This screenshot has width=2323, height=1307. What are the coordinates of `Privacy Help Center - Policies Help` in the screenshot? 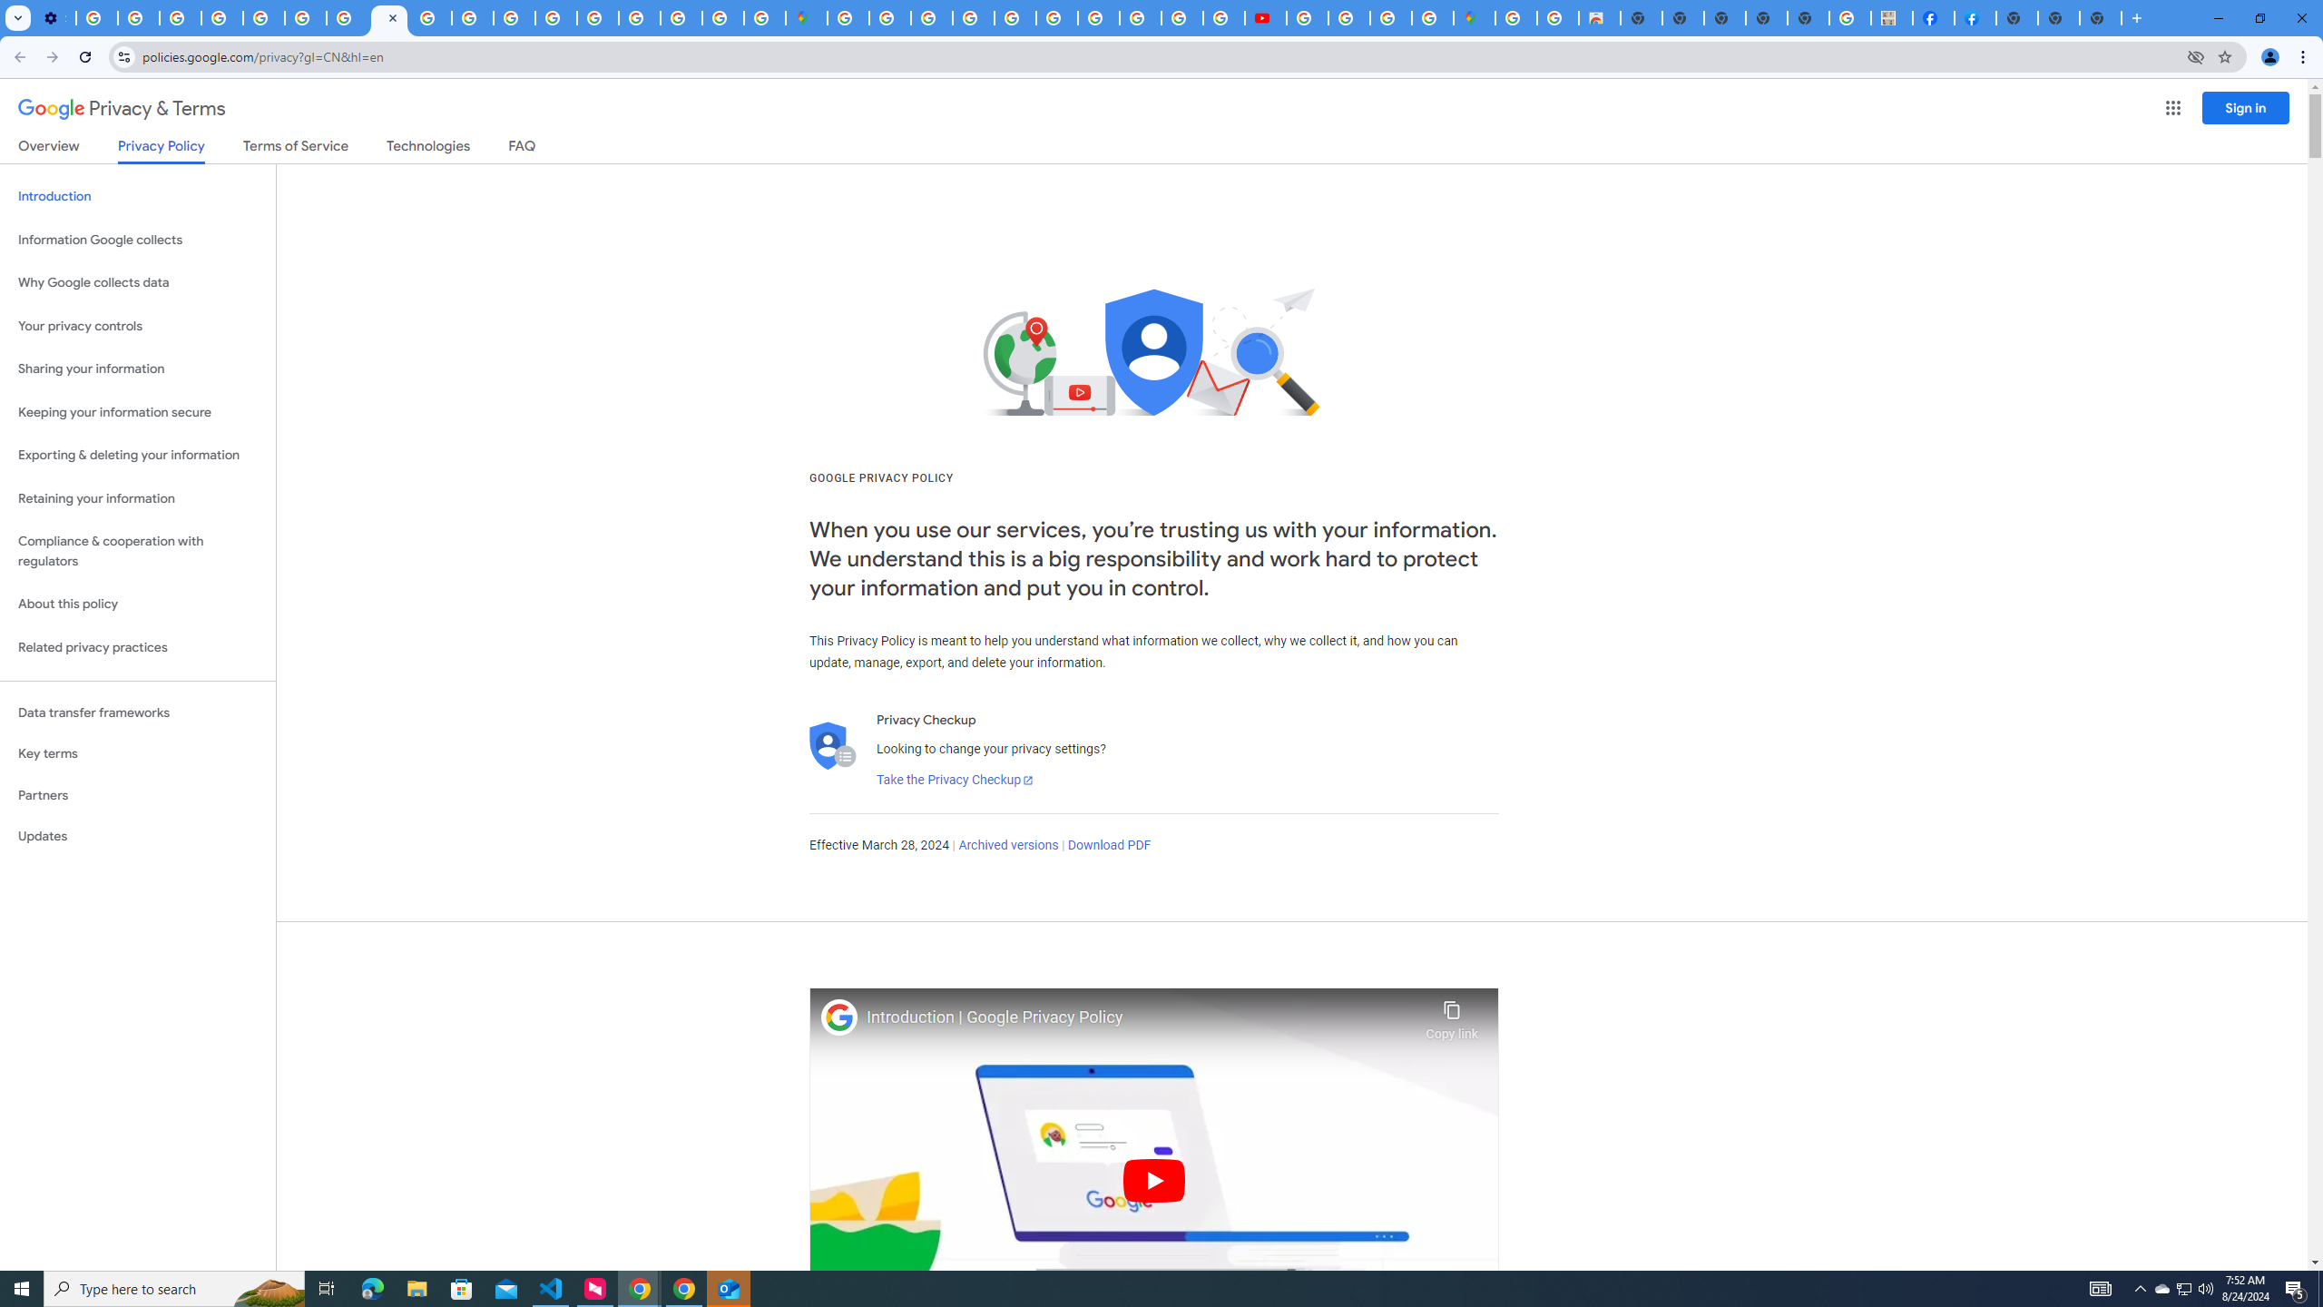 It's located at (1181, 18).